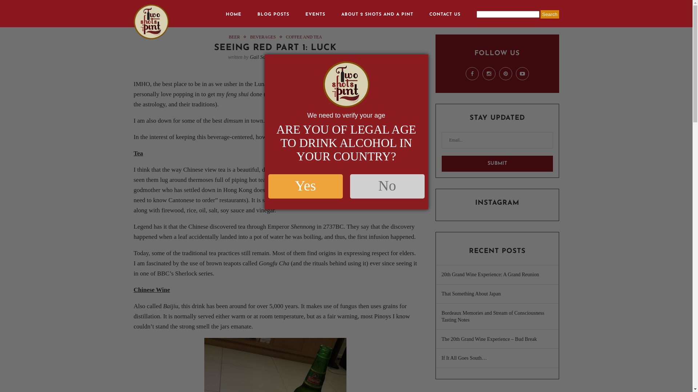 The height and width of the screenshot is (392, 698). I want to click on EVENTS, so click(316, 15).